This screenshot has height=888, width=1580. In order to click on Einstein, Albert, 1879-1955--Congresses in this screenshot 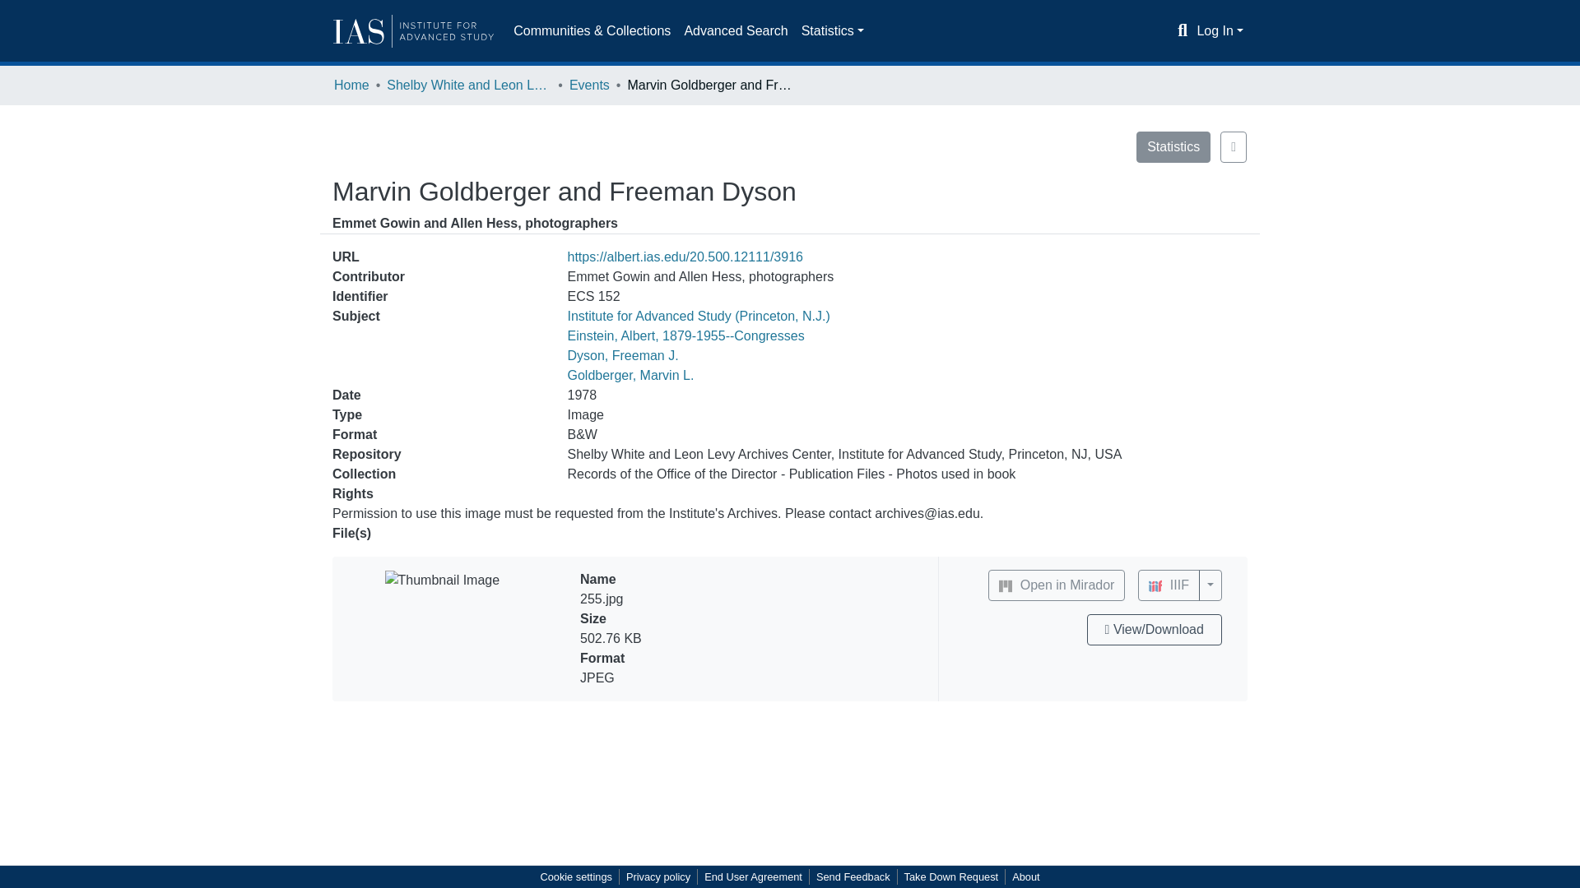, I will do `click(685, 335)`.